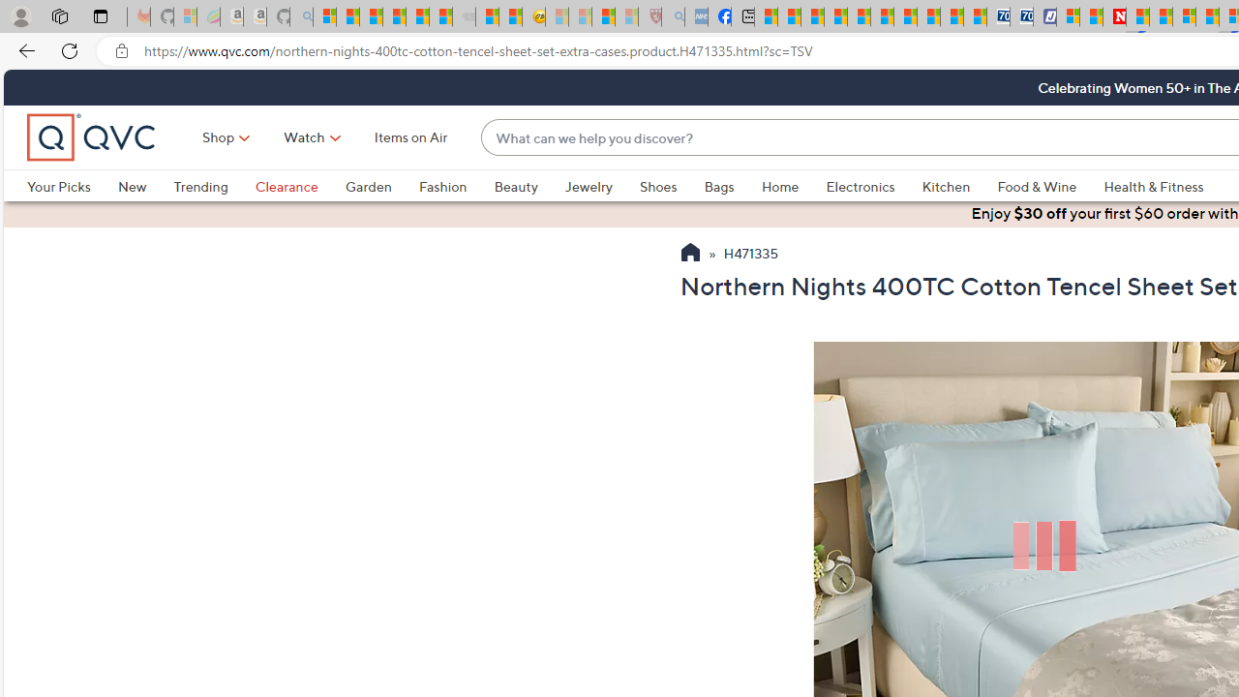 Image resolution: width=1239 pixels, height=697 pixels. Describe the element at coordinates (300, 186) in the screenshot. I see `Clearance` at that location.